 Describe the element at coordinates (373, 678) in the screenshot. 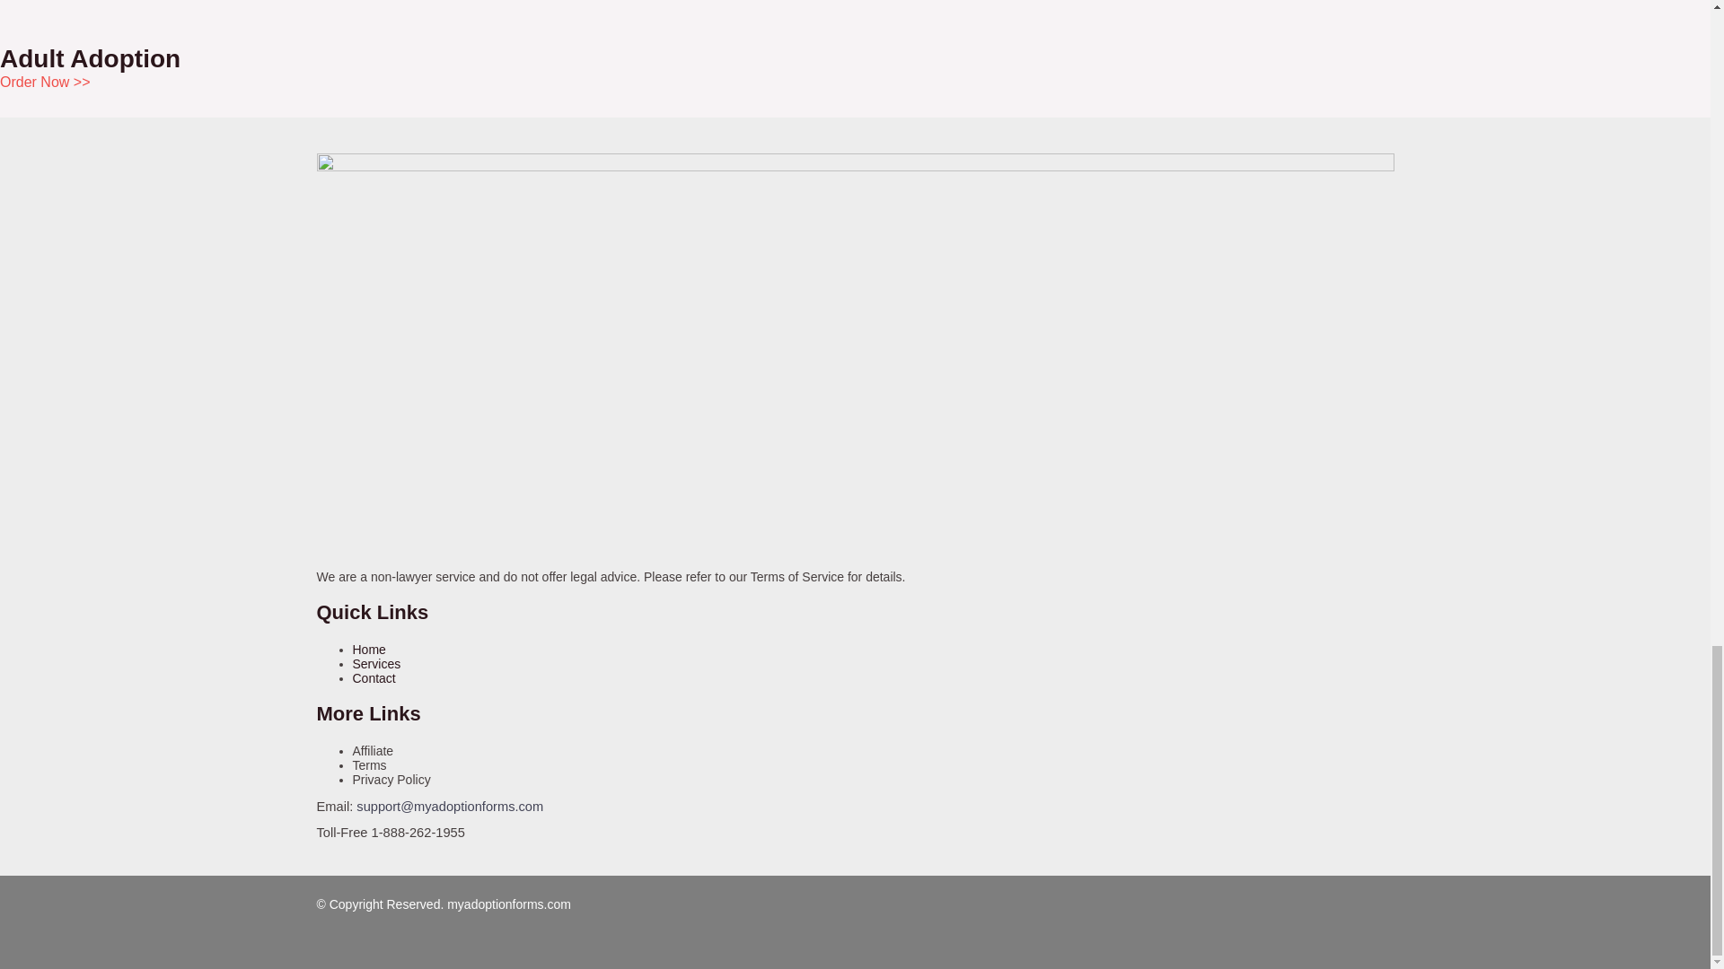

I see `Contact` at that location.